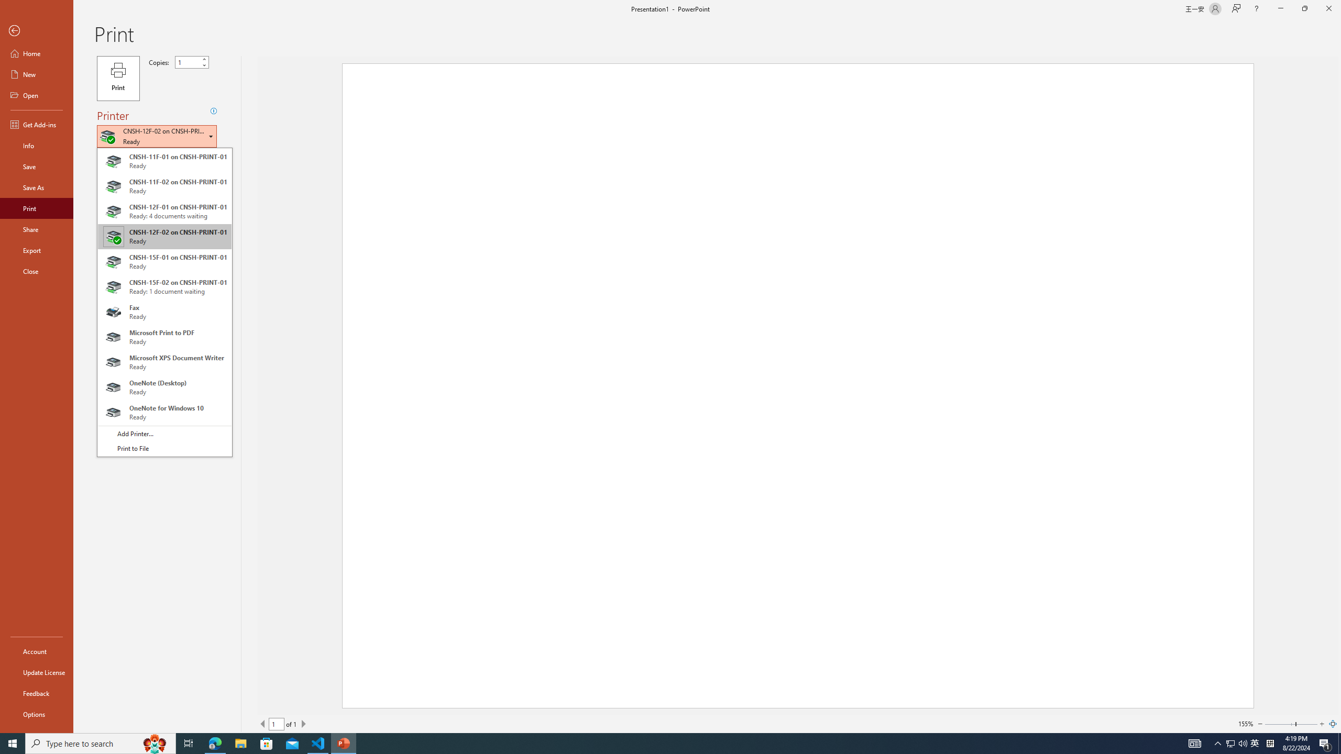  I want to click on Page right, so click(1306, 724).